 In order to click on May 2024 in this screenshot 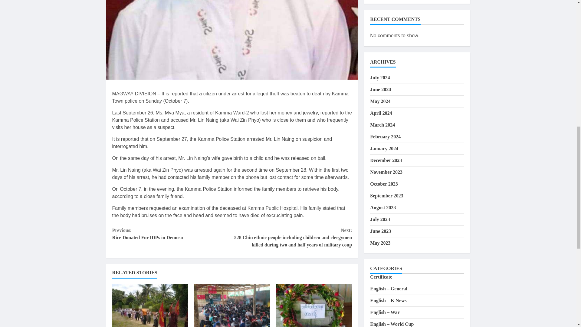, I will do `click(380, 32)`.